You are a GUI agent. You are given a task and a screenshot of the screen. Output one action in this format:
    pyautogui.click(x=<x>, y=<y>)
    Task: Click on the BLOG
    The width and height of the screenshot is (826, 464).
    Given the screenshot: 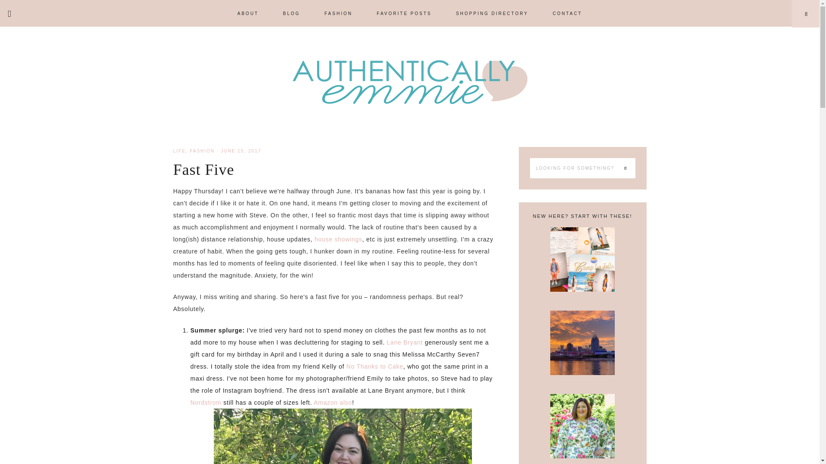 What is the action you would take?
    pyautogui.click(x=291, y=13)
    